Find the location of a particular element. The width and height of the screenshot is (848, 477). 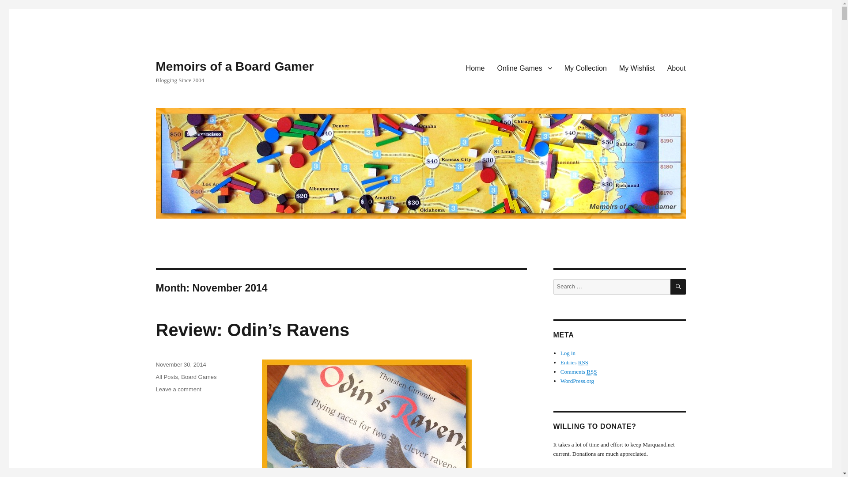

About is located at coordinates (677, 68).